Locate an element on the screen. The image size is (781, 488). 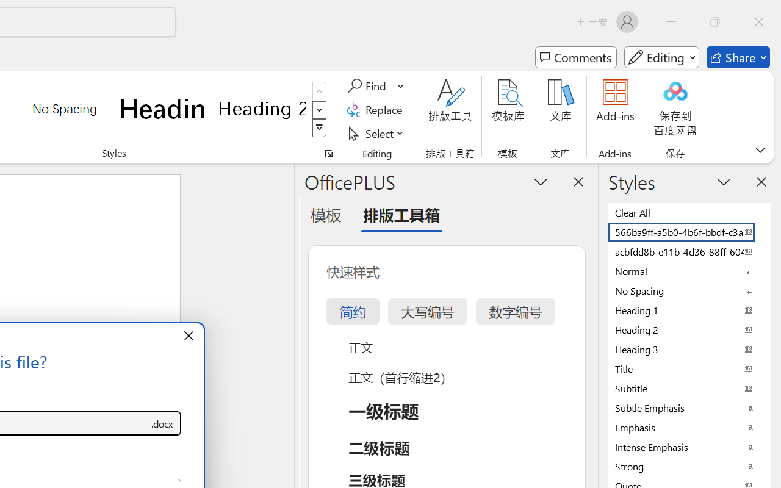
Normal is located at coordinates (689, 271).